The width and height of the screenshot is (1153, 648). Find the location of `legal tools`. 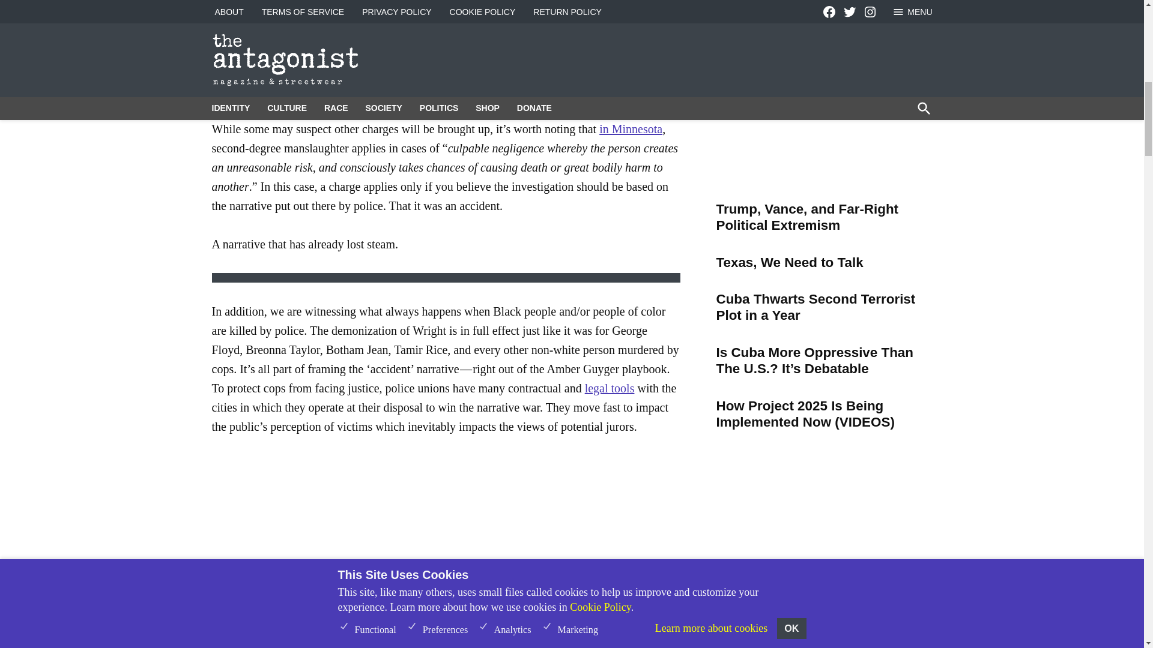

legal tools is located at coordinates (610, 388).